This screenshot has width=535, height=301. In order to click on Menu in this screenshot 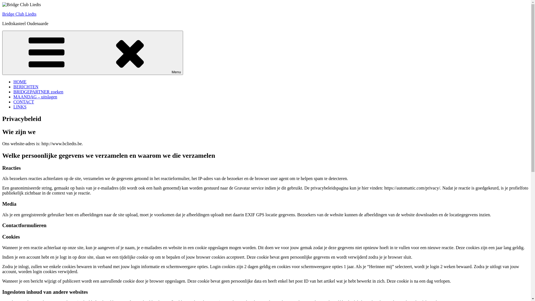, I will do `click(93, 53)`.